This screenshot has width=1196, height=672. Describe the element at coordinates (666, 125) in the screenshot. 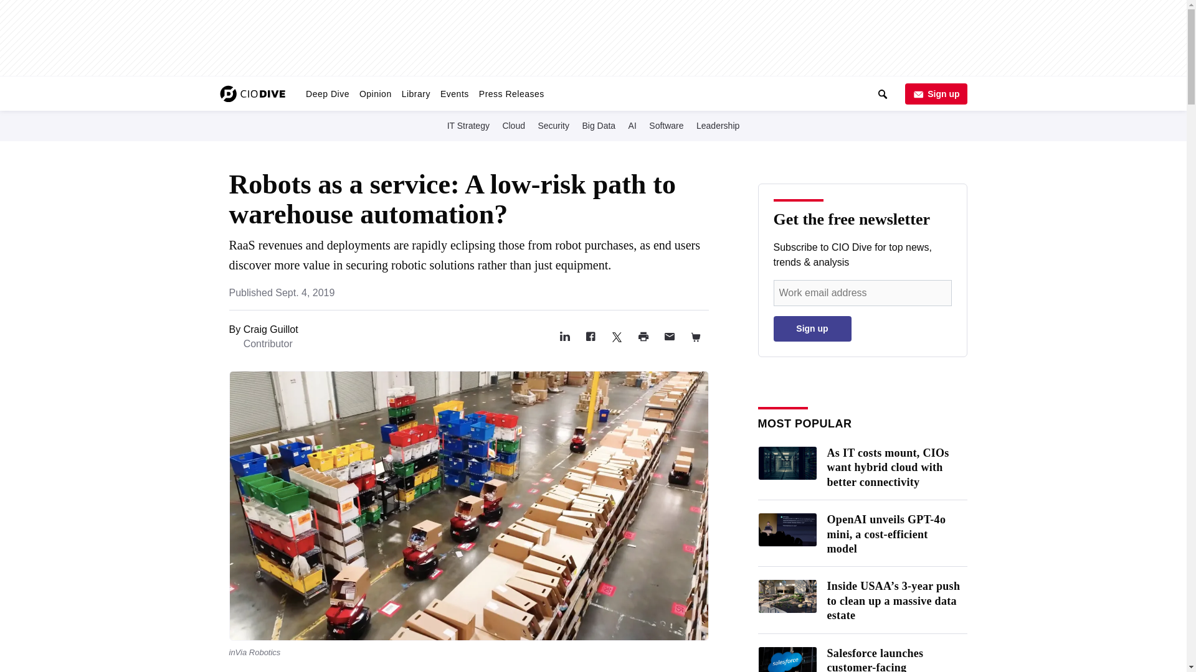

I see `Software` at that location.